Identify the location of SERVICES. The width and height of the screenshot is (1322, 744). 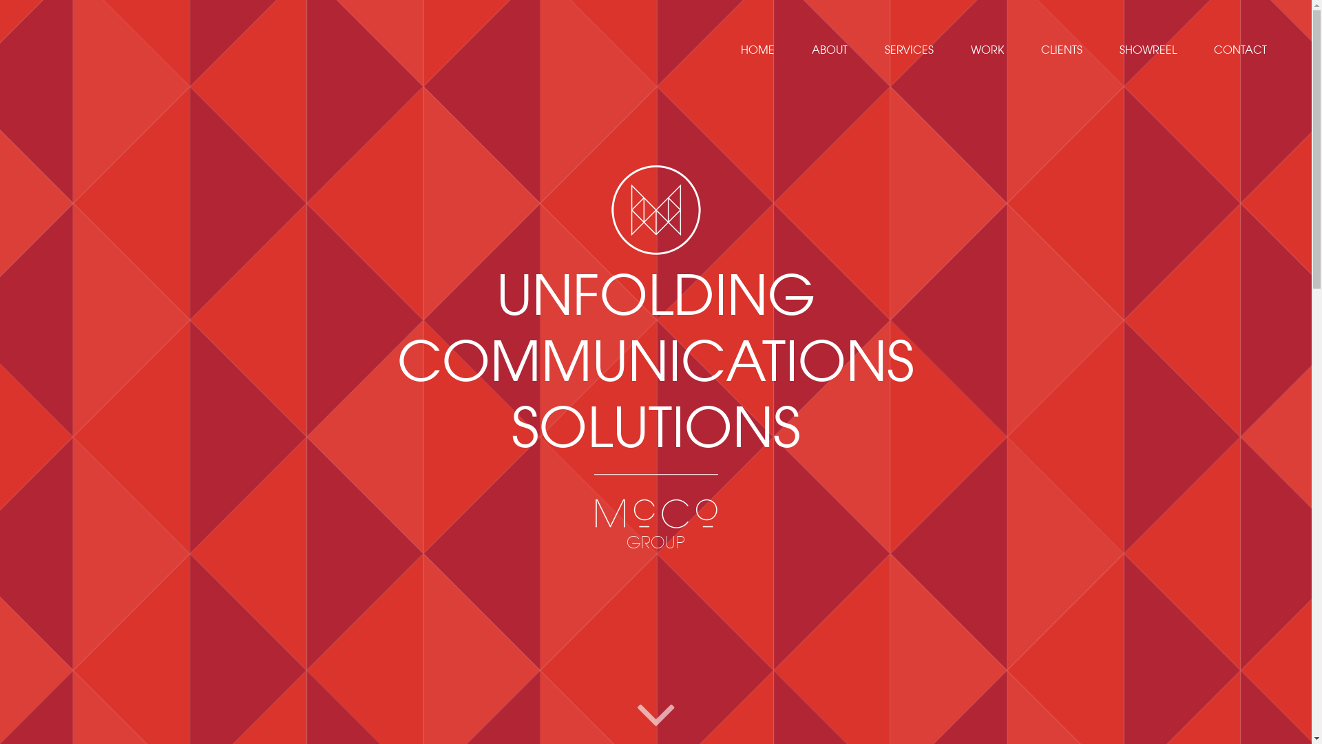
(909, 50).